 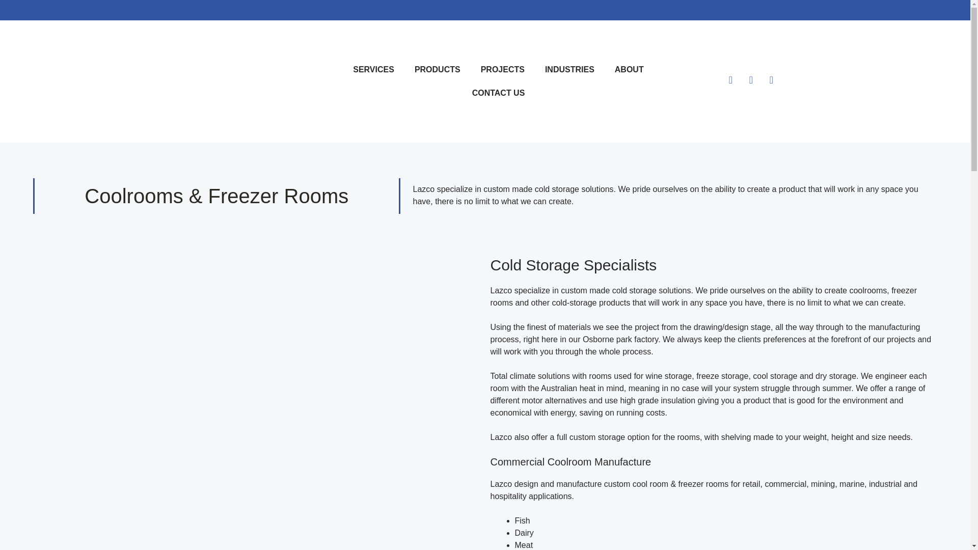 I want to click on ABOUT, so click(x=629, y=69).